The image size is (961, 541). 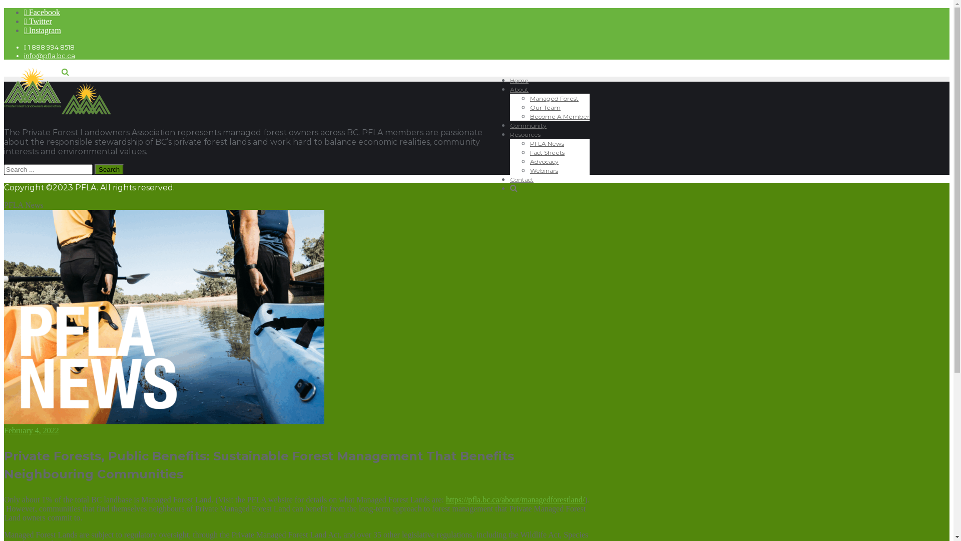 What do you see at coordinates (109, 169) in the screenshot?
I see `Search` at bounding box center [109, 169].